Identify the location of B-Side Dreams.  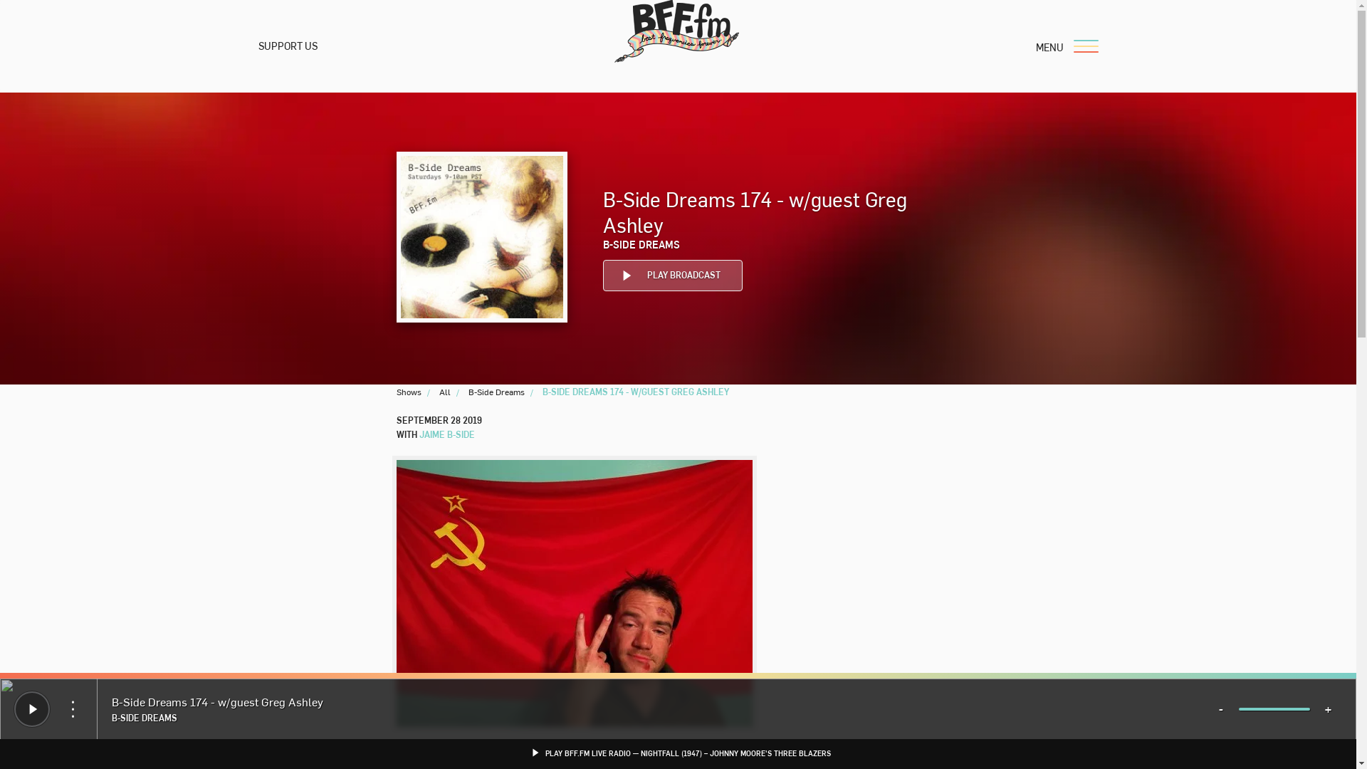
(497, 392).